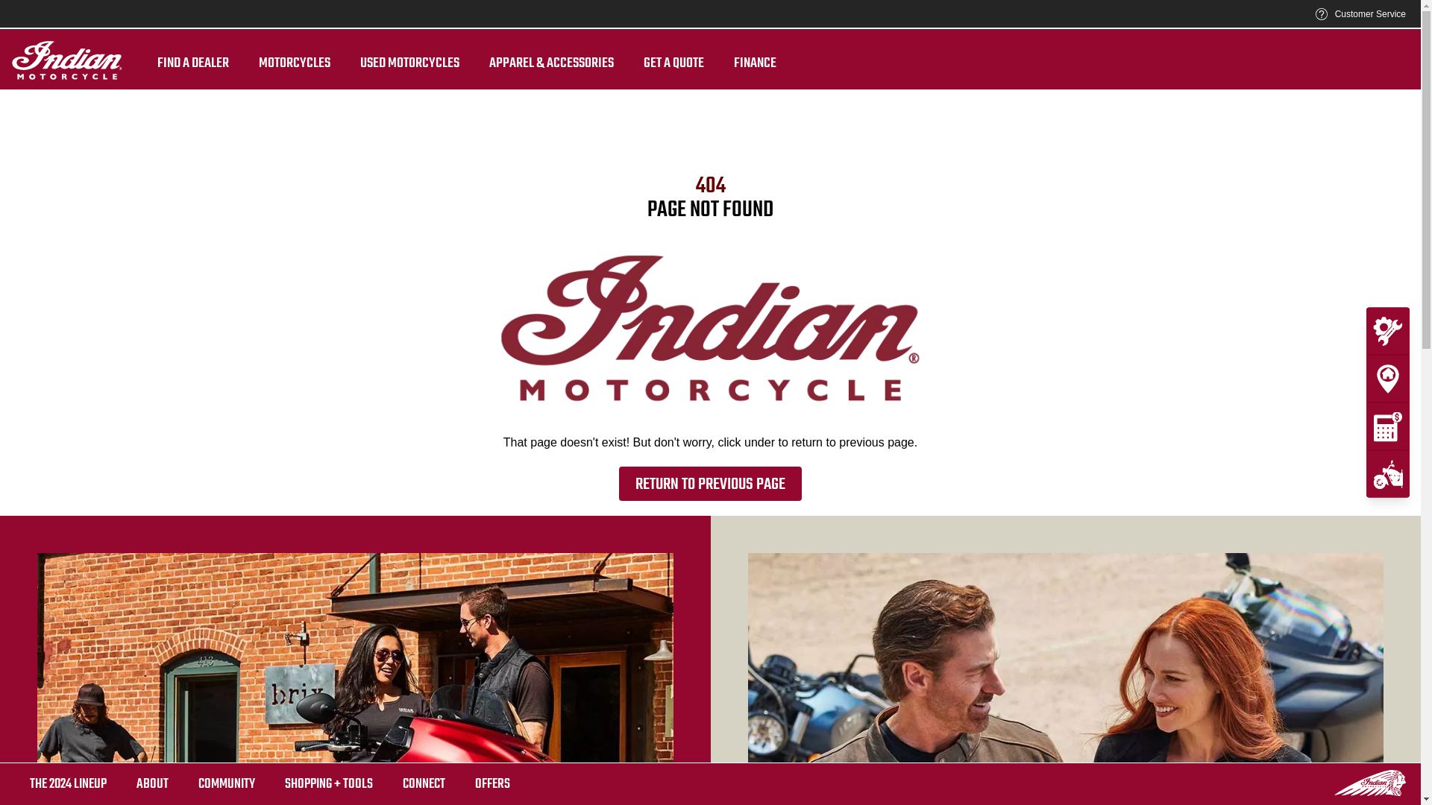 This screenshot has width=1432, height=805. I want to click on SHOPPING + TOOLS, so click(329, 784).